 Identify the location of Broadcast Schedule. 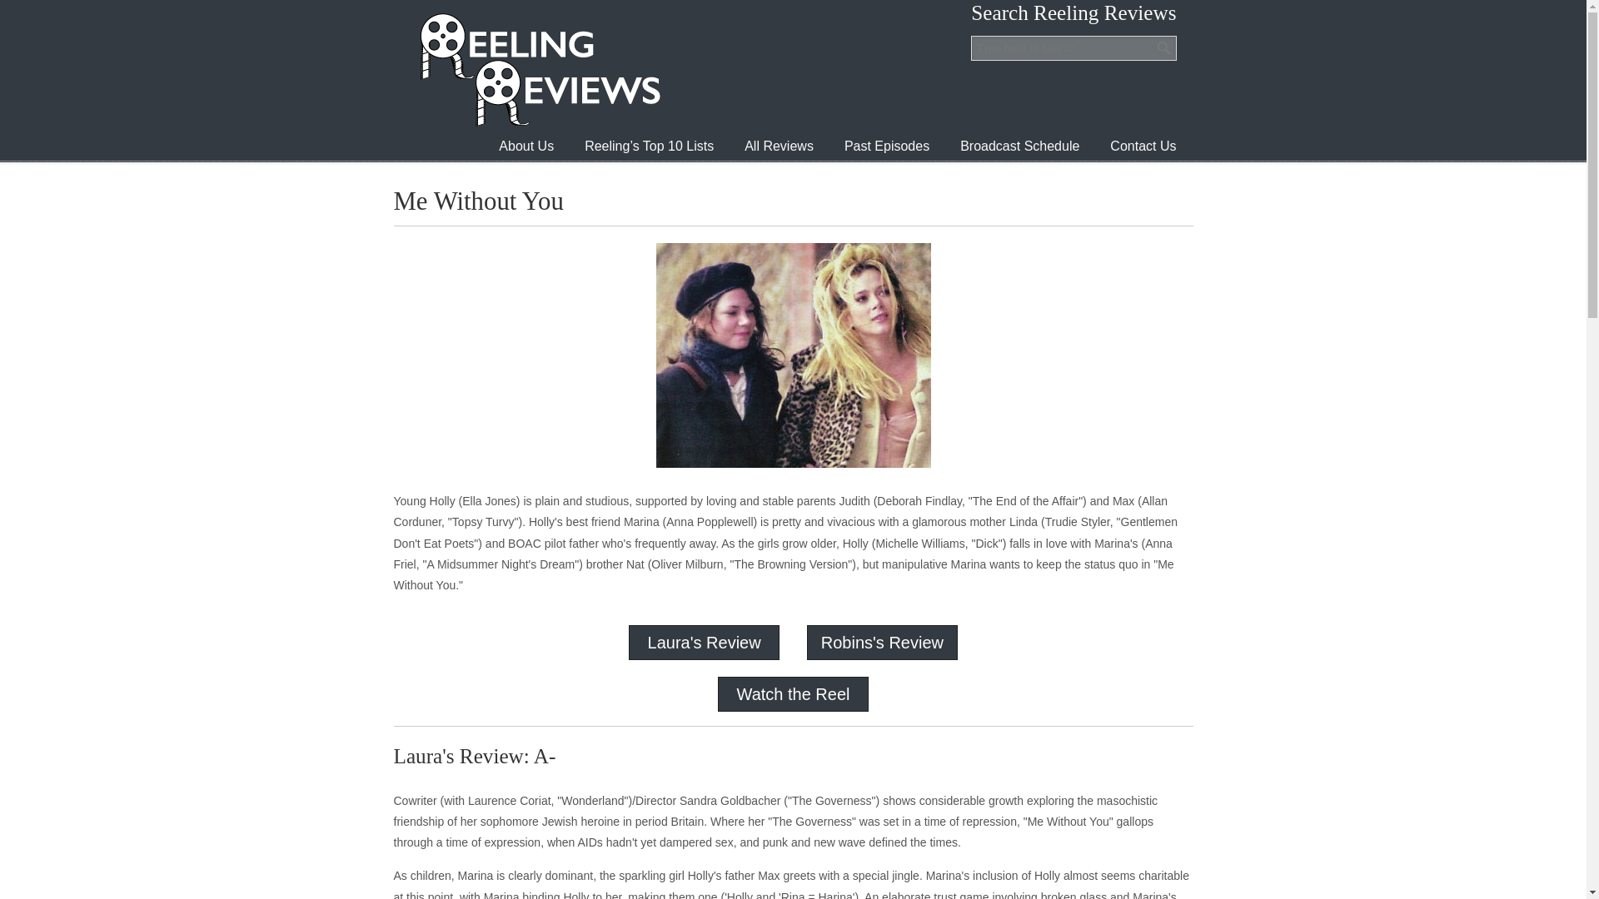
(1019, 147).